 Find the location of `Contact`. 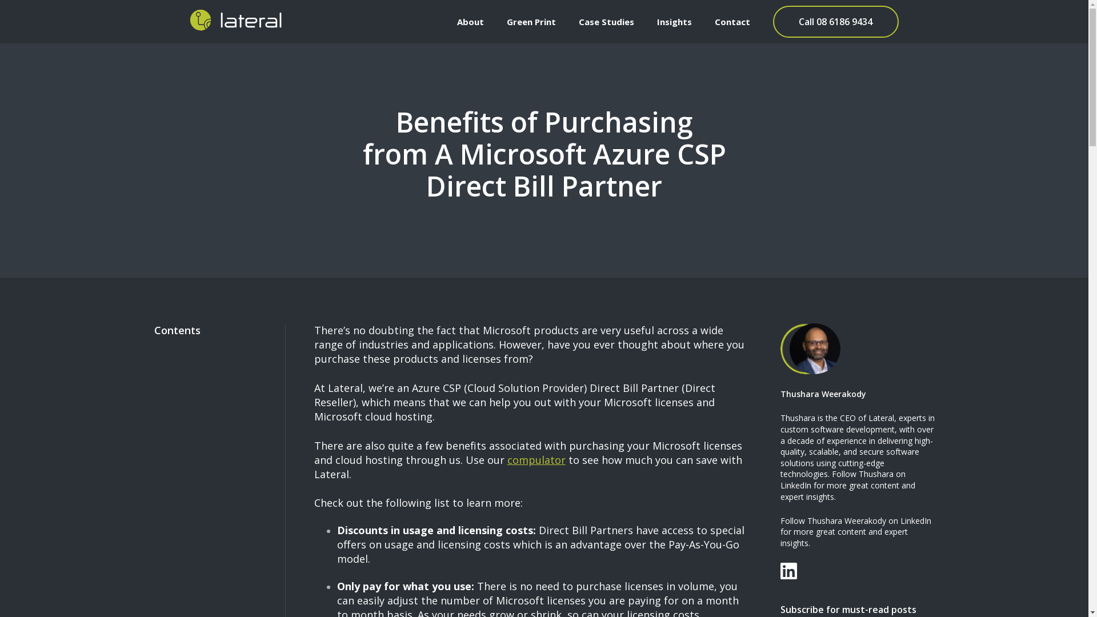

Contact is located at coordinates (732, 22).